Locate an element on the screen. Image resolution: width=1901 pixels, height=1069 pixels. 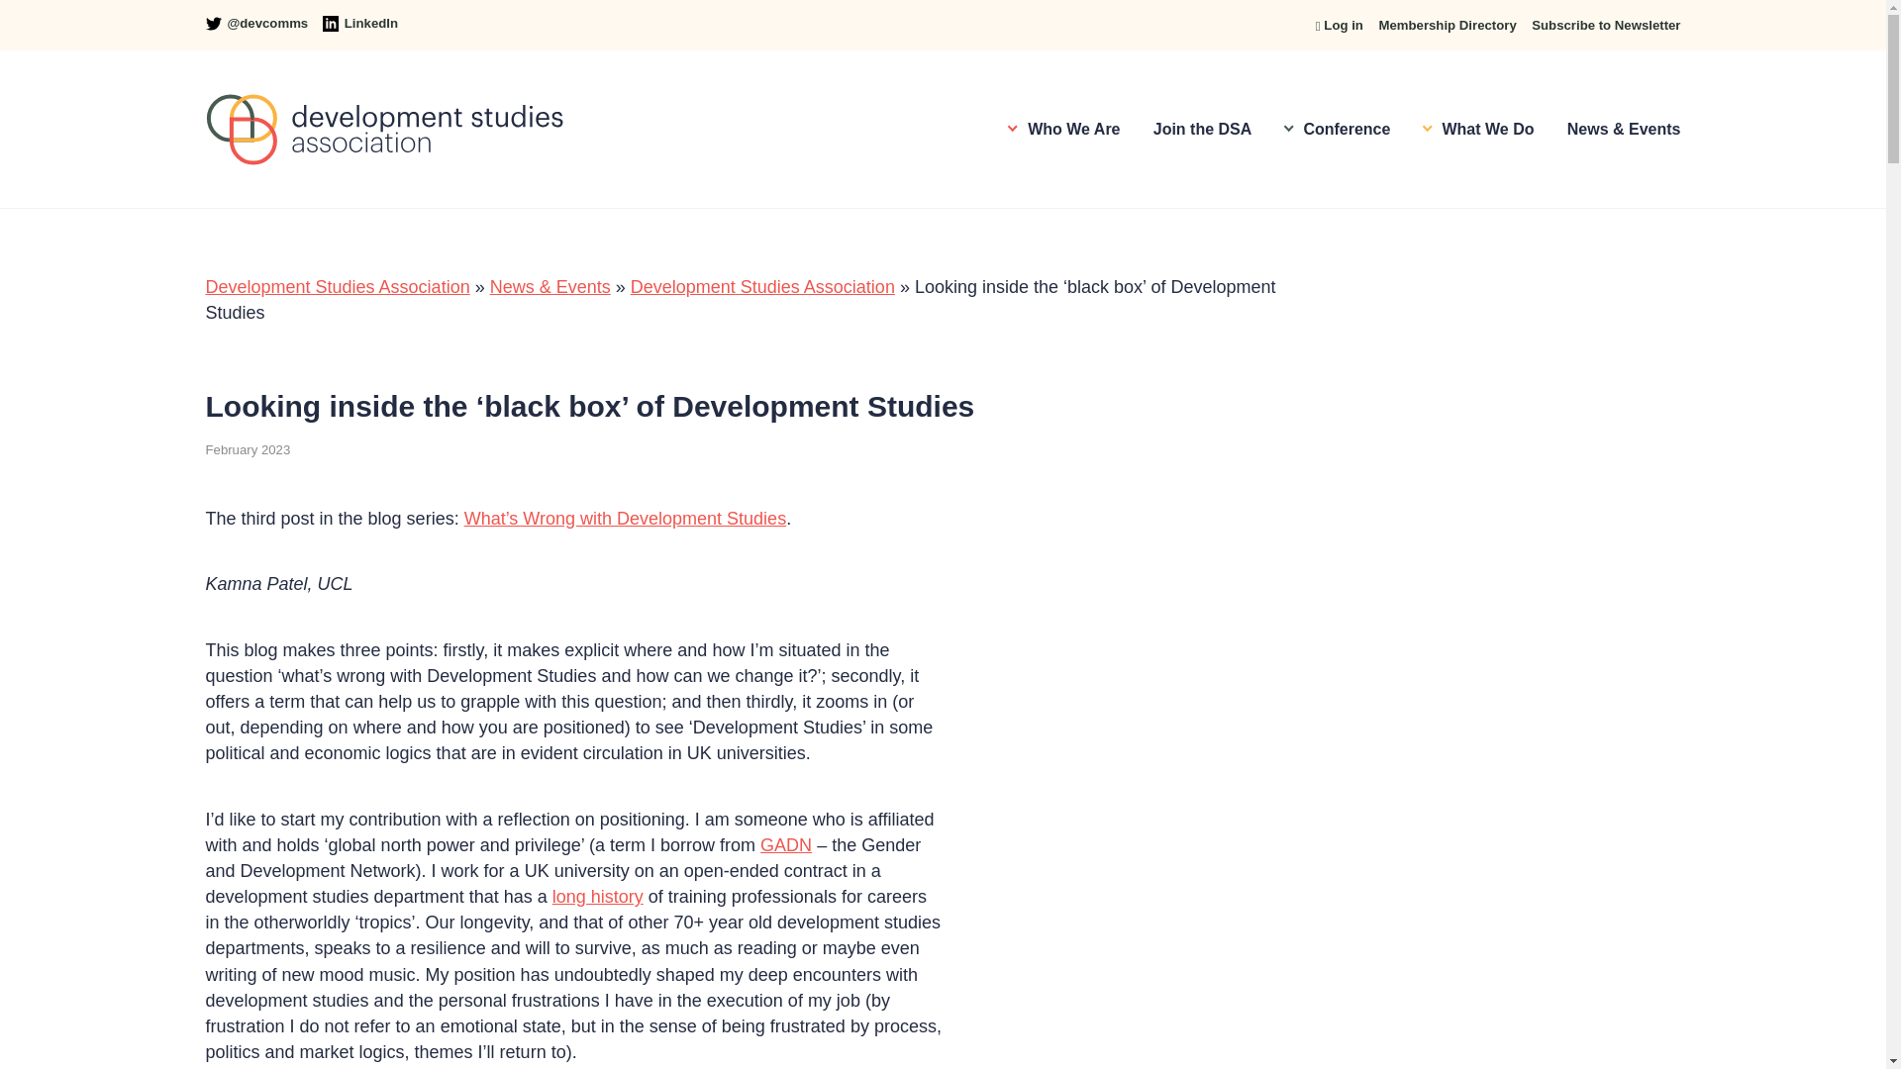
Membership Directory is located at coordinates (1447, 26).